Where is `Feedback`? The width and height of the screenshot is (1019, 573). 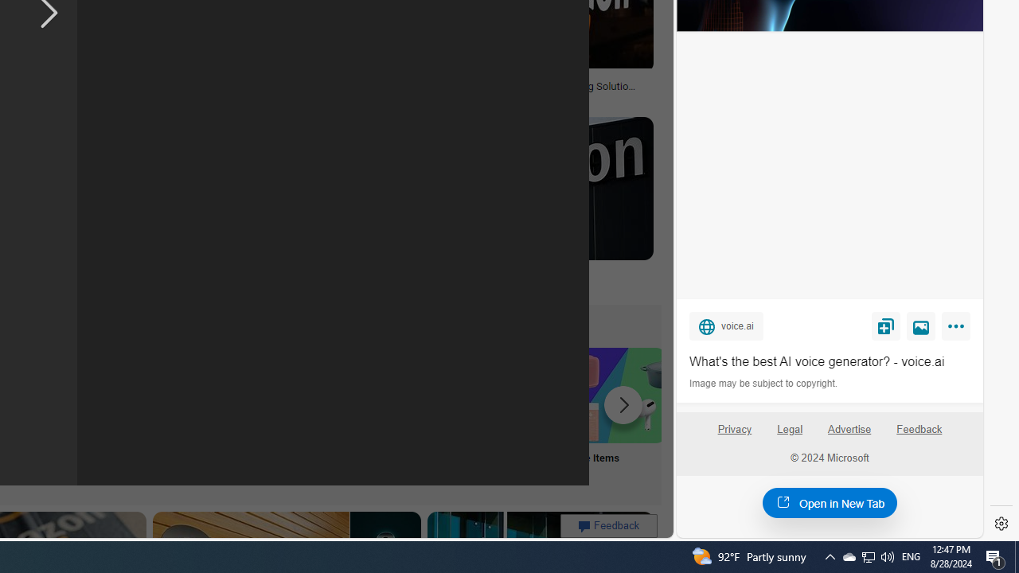 Feedback is located at coordinates (919, 430).